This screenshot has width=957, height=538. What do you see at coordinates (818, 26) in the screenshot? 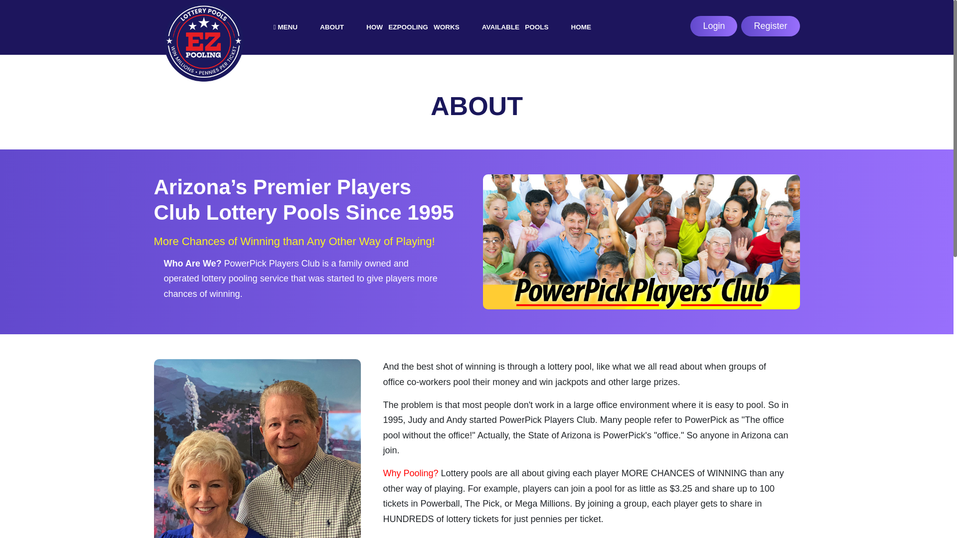
I see `Register` at bounding box center [818, 26].